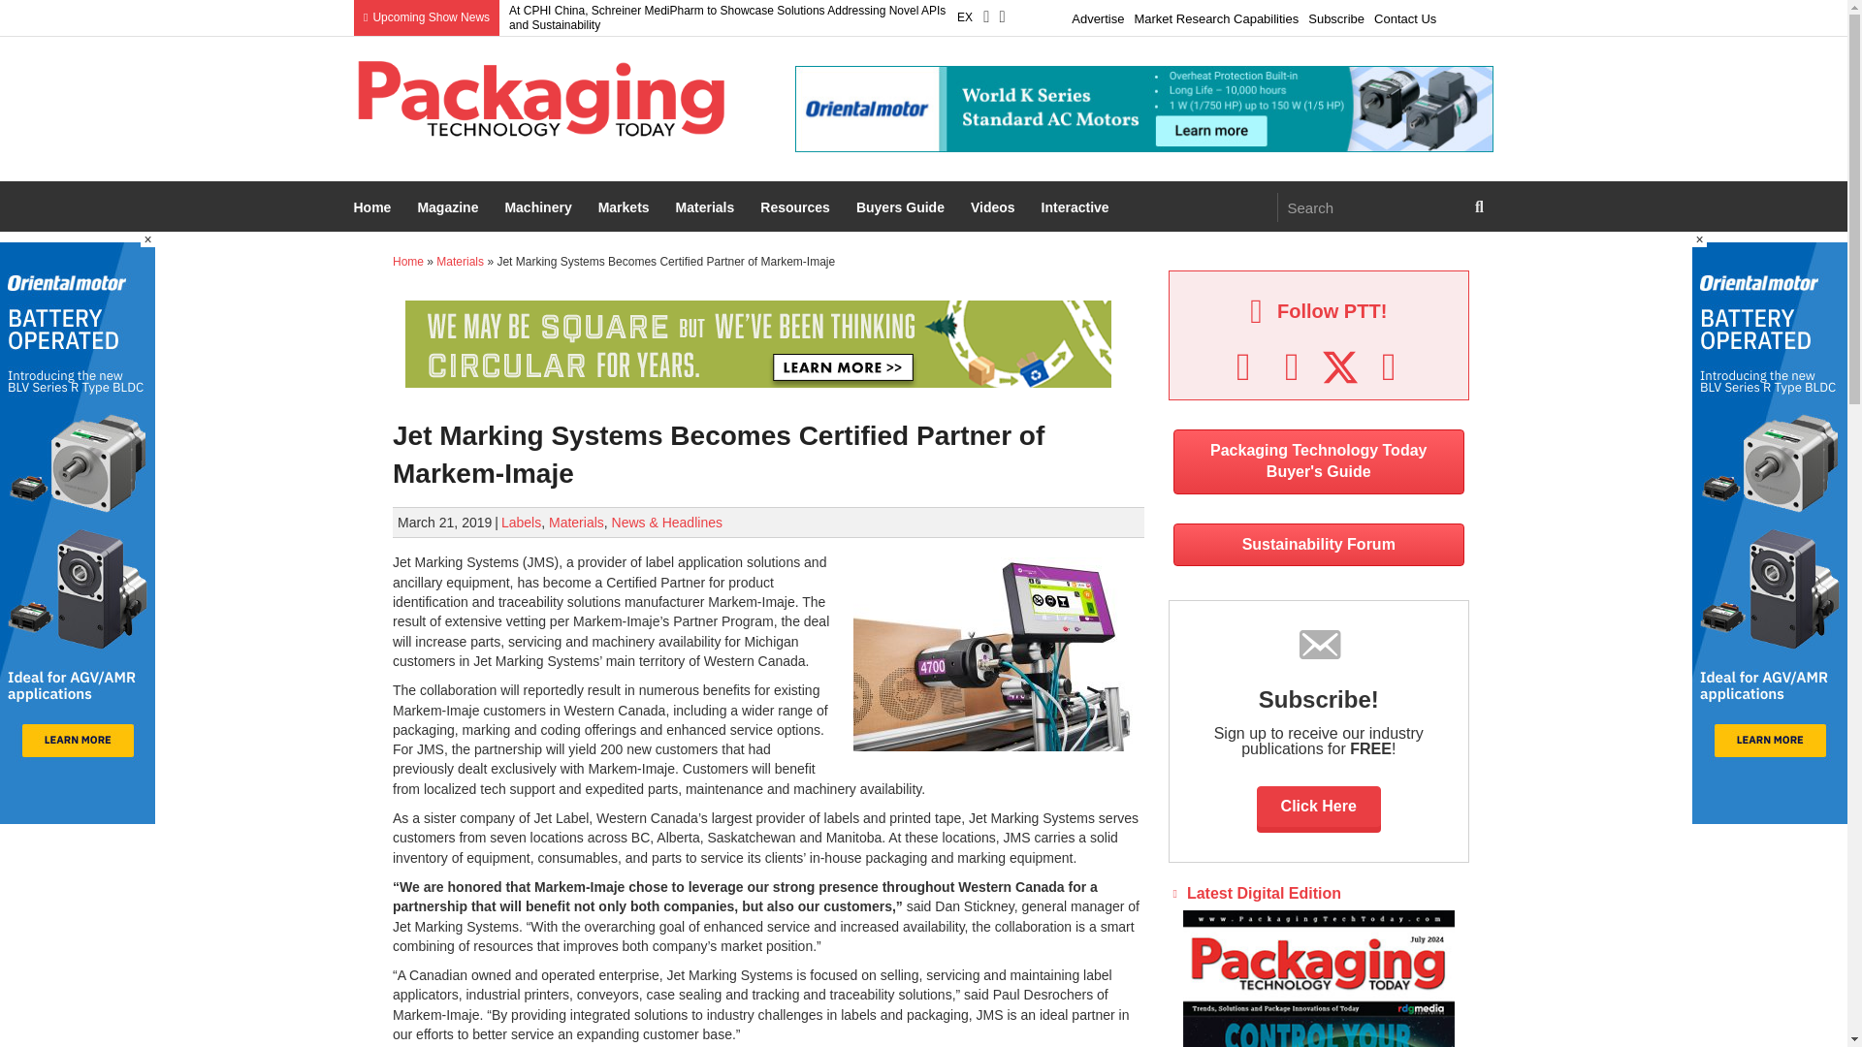  What do you see at coordinates (374, 207) in the screenshot?
I see `Home` at bounding box center [374, 207].